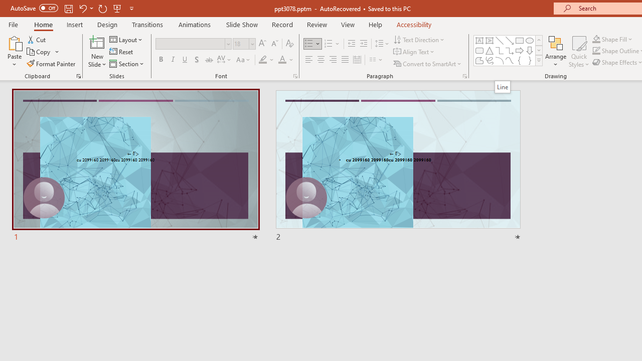 The image size is (642, 361). Describe the element at coordinates (345, 60) in the screenshot. I see `Justify` at that location.